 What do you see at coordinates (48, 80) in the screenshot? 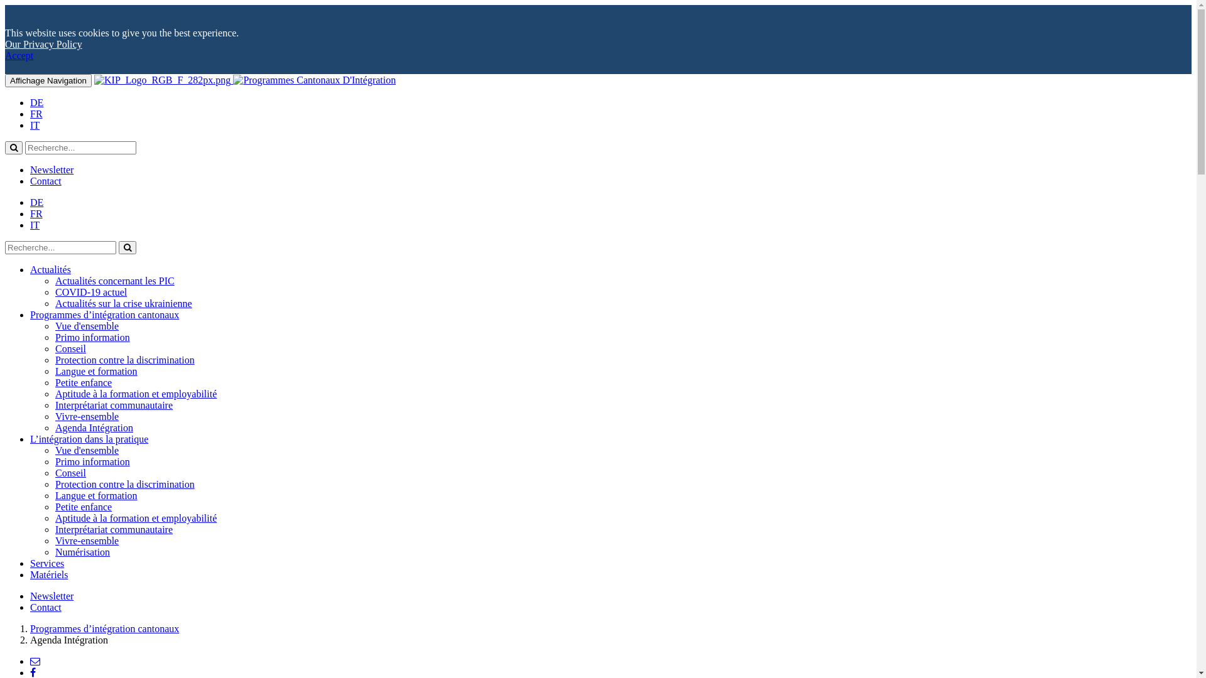
I see `Affichage Navigation` at bounding box center [48, 80].